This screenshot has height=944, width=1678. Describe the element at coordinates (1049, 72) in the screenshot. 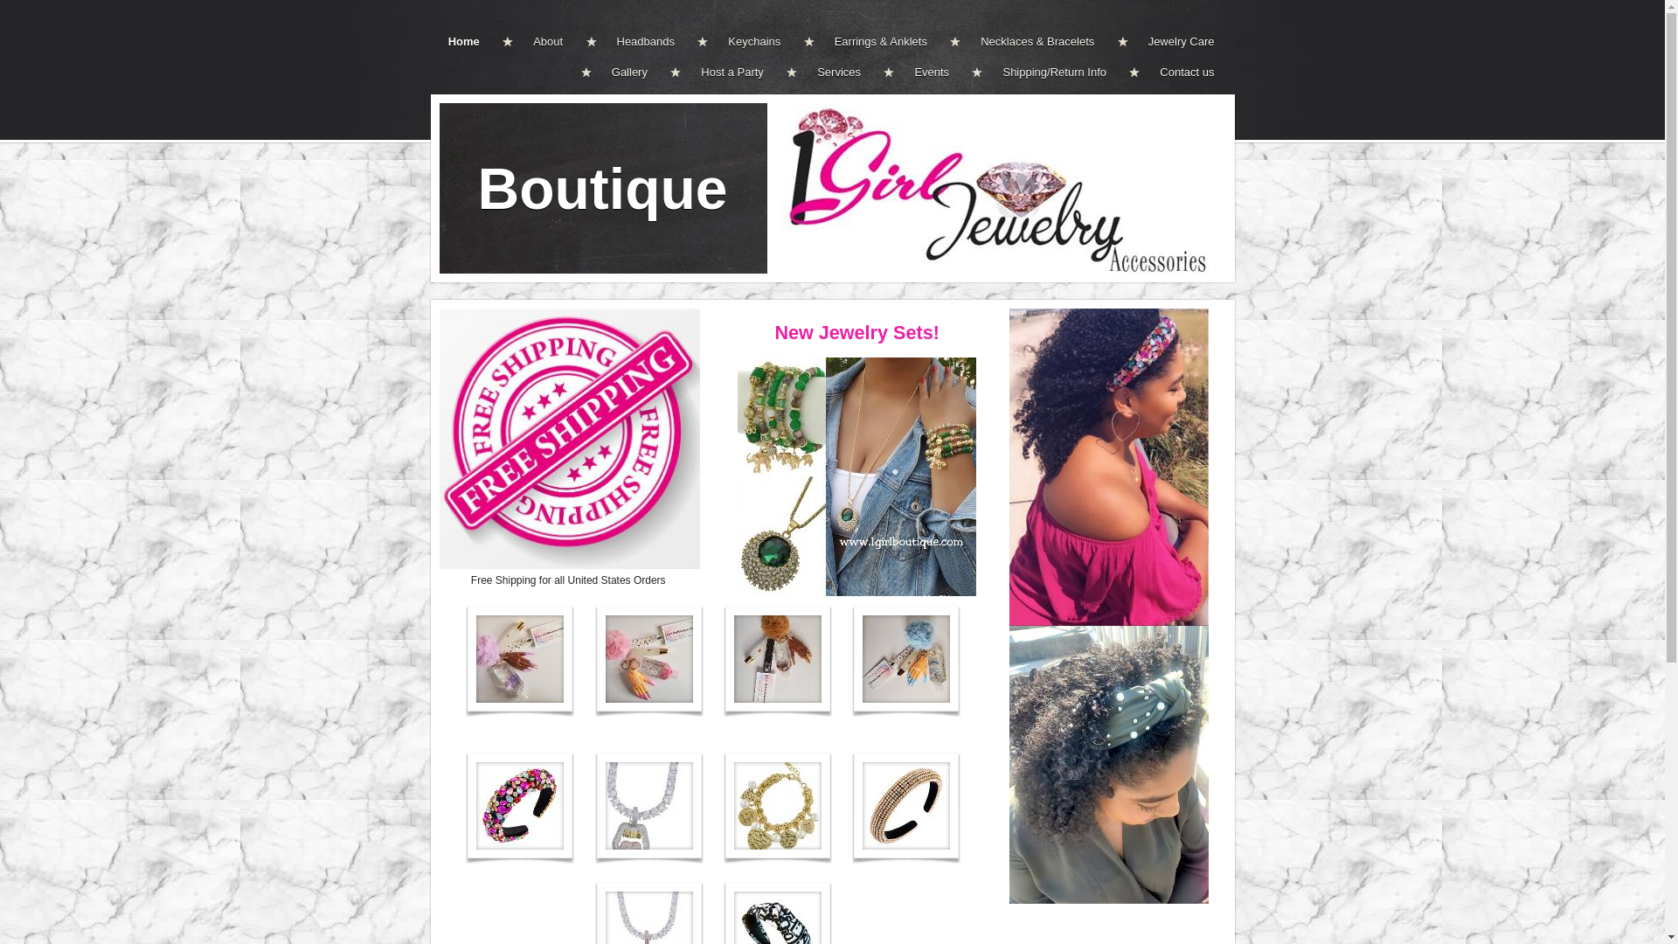

I see `Shipping/Return Info` at that location.